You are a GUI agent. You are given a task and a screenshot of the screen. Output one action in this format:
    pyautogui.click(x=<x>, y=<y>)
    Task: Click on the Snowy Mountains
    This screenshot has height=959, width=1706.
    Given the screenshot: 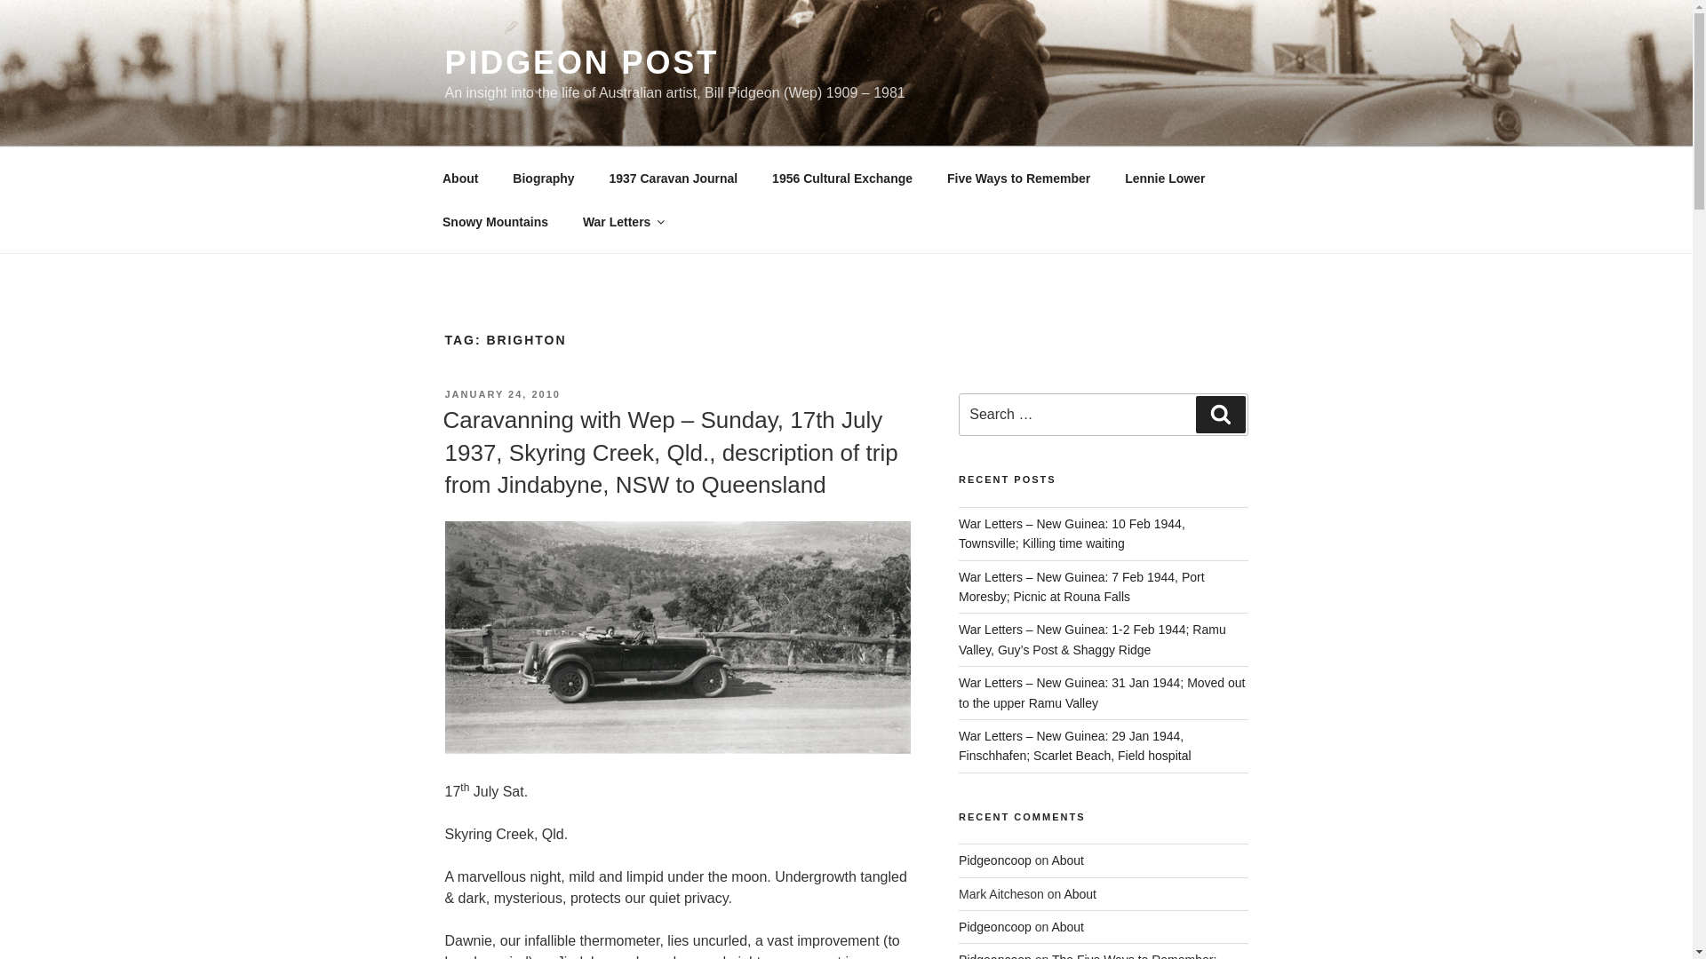 What is the action you would take?
    pyautogui.click(x=494, y=222)
    